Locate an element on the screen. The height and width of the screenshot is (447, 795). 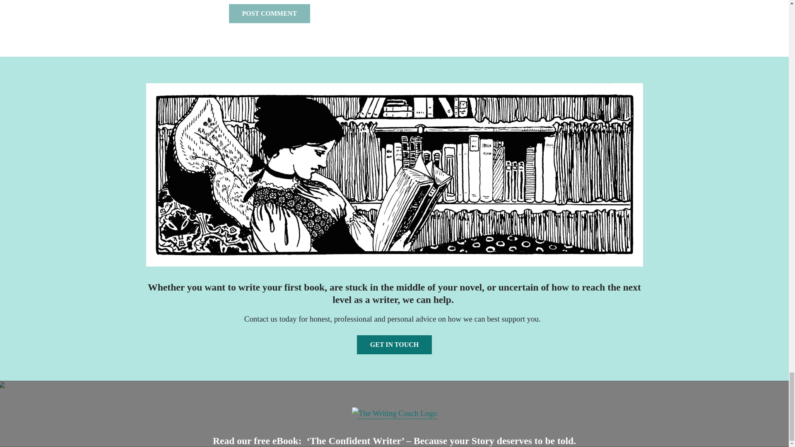
Post Comment is located at coordinates (269, 13).